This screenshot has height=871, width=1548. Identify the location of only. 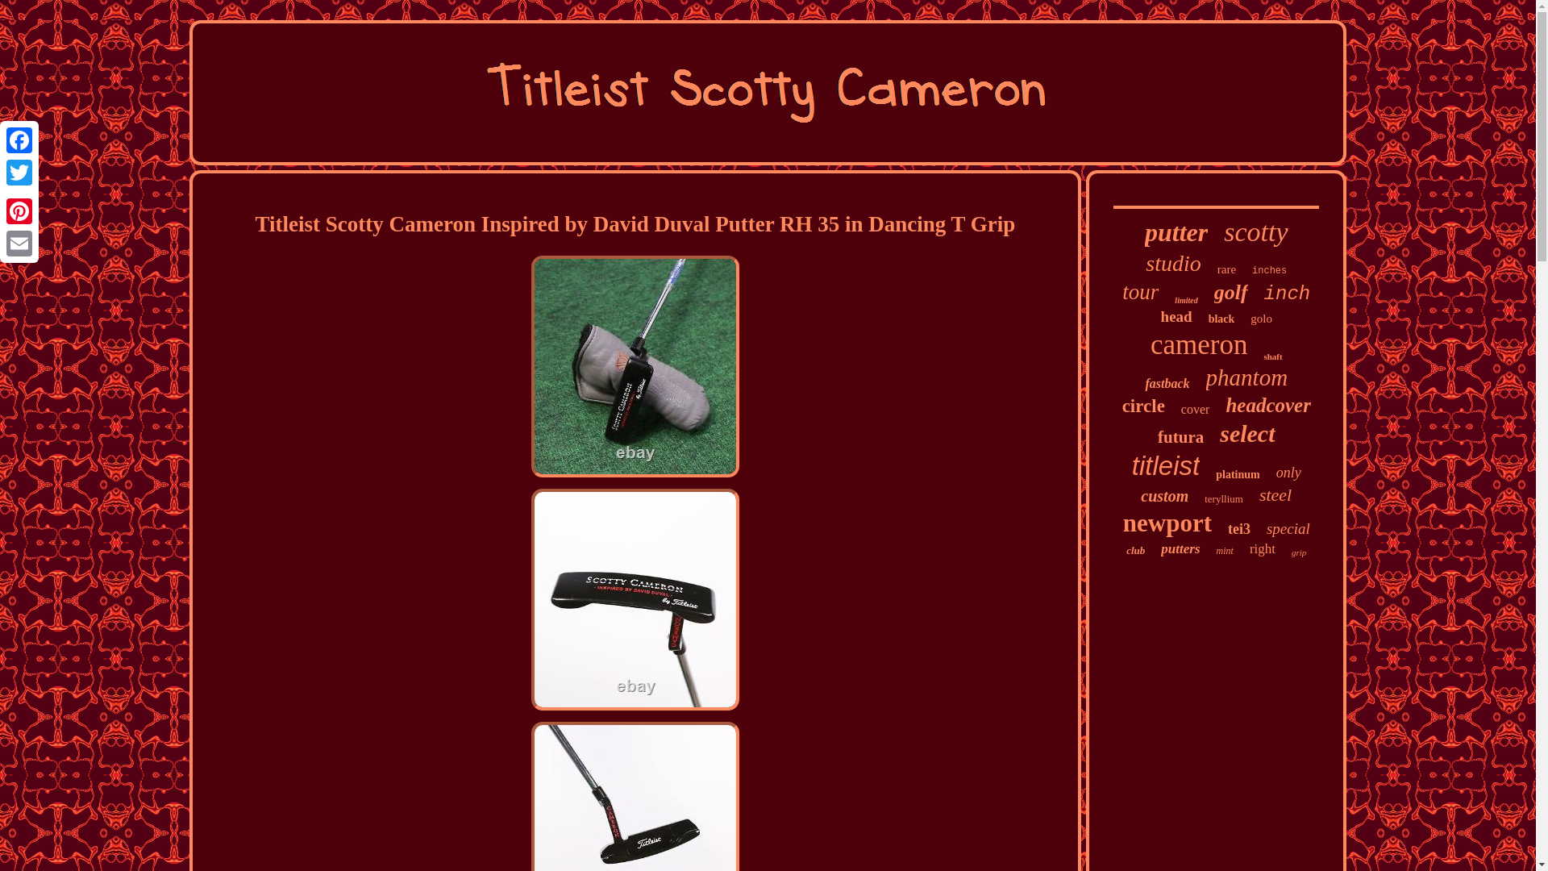
(1288, 473).